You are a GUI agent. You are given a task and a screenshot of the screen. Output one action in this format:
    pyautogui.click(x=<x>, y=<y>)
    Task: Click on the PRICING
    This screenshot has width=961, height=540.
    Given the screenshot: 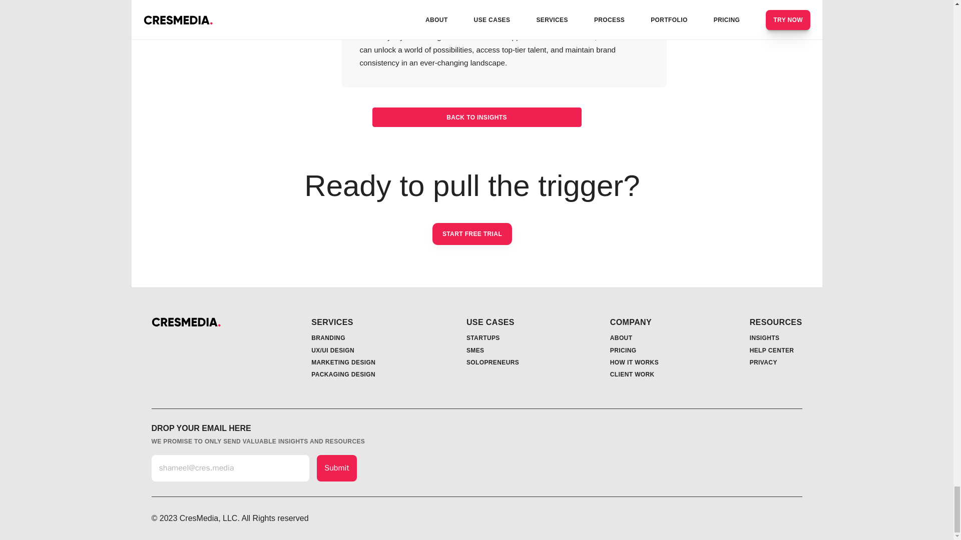 What is the action you would take?
    pyautogui.click(x=623, y=350)
    